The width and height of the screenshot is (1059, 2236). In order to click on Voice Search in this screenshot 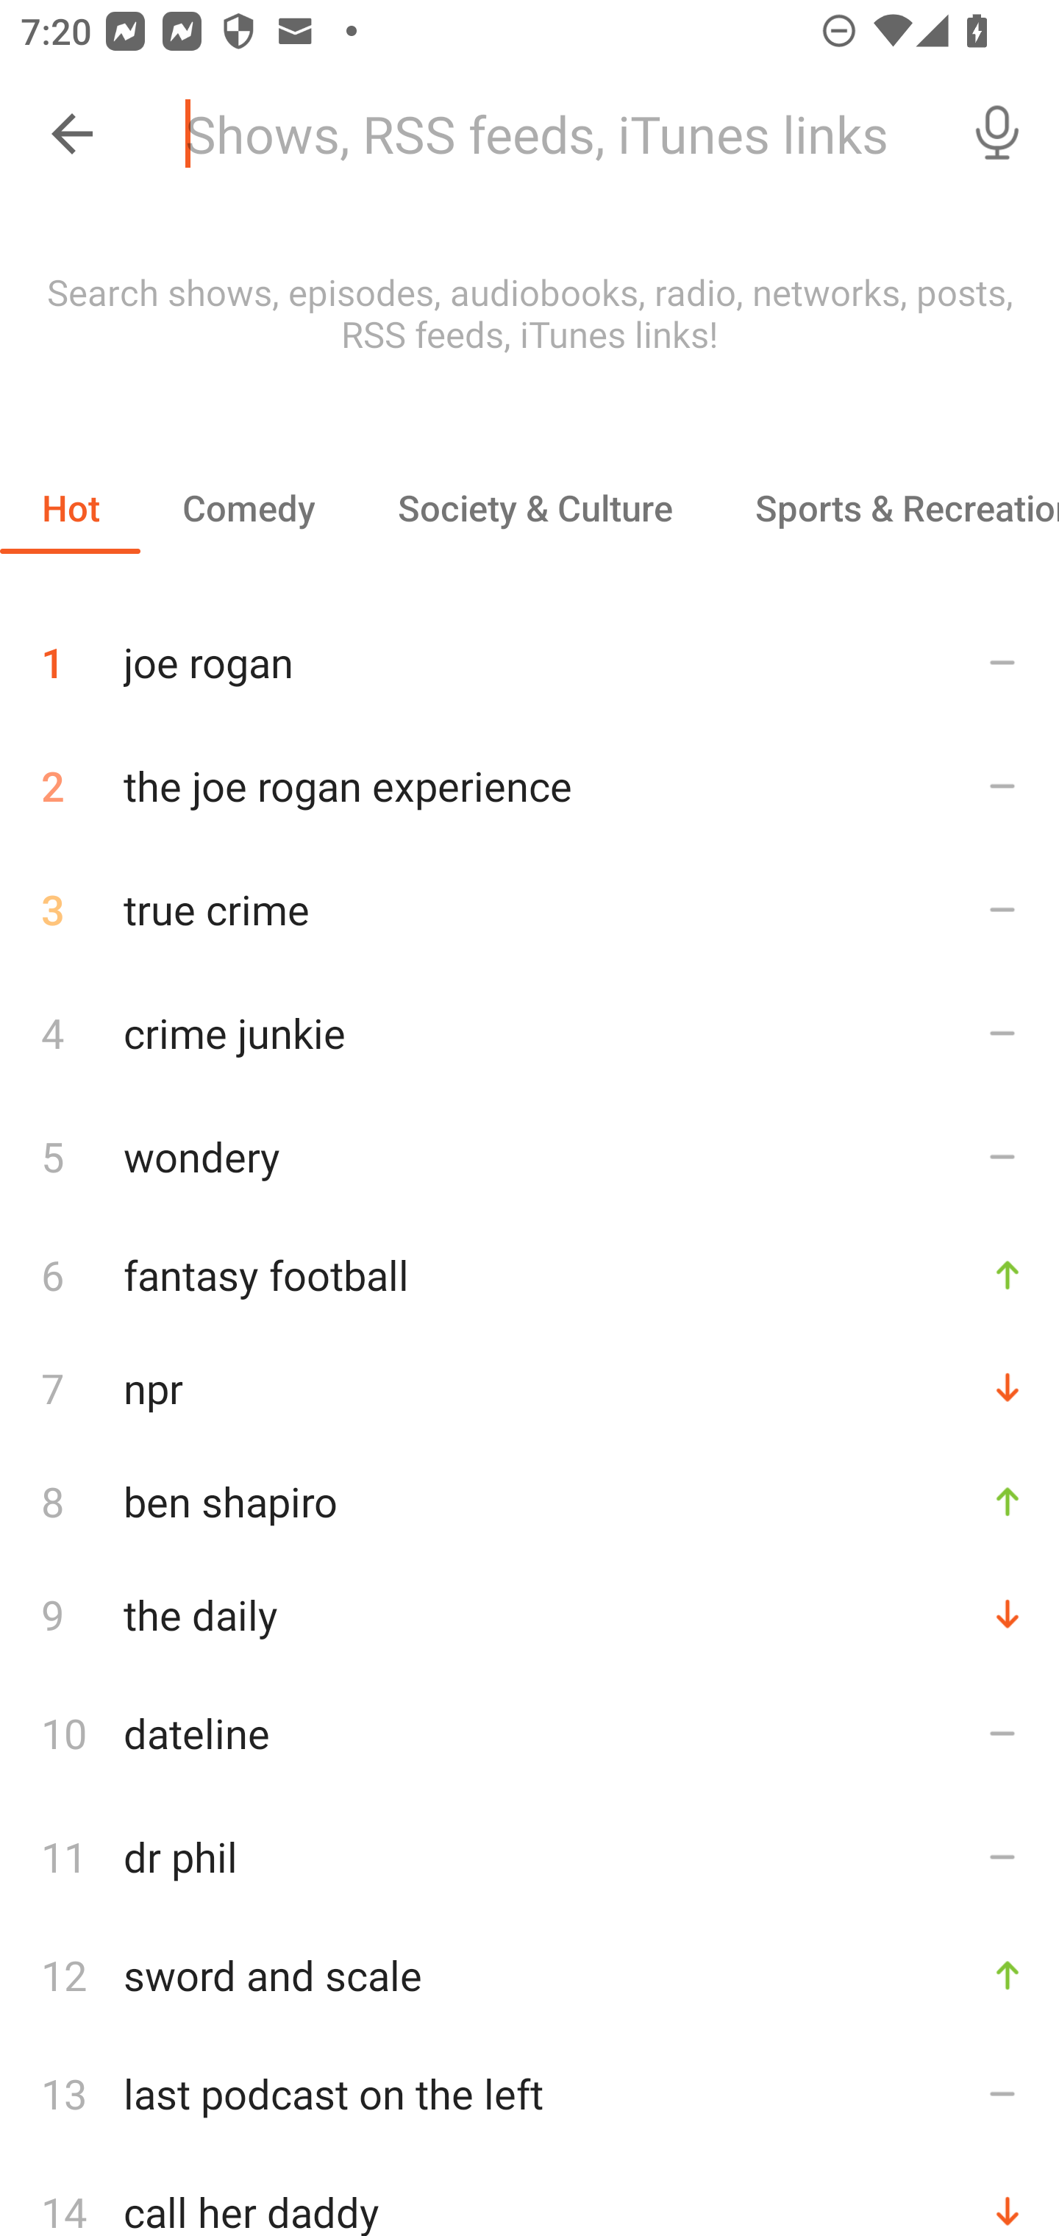, I will do `click(997, 134)`.